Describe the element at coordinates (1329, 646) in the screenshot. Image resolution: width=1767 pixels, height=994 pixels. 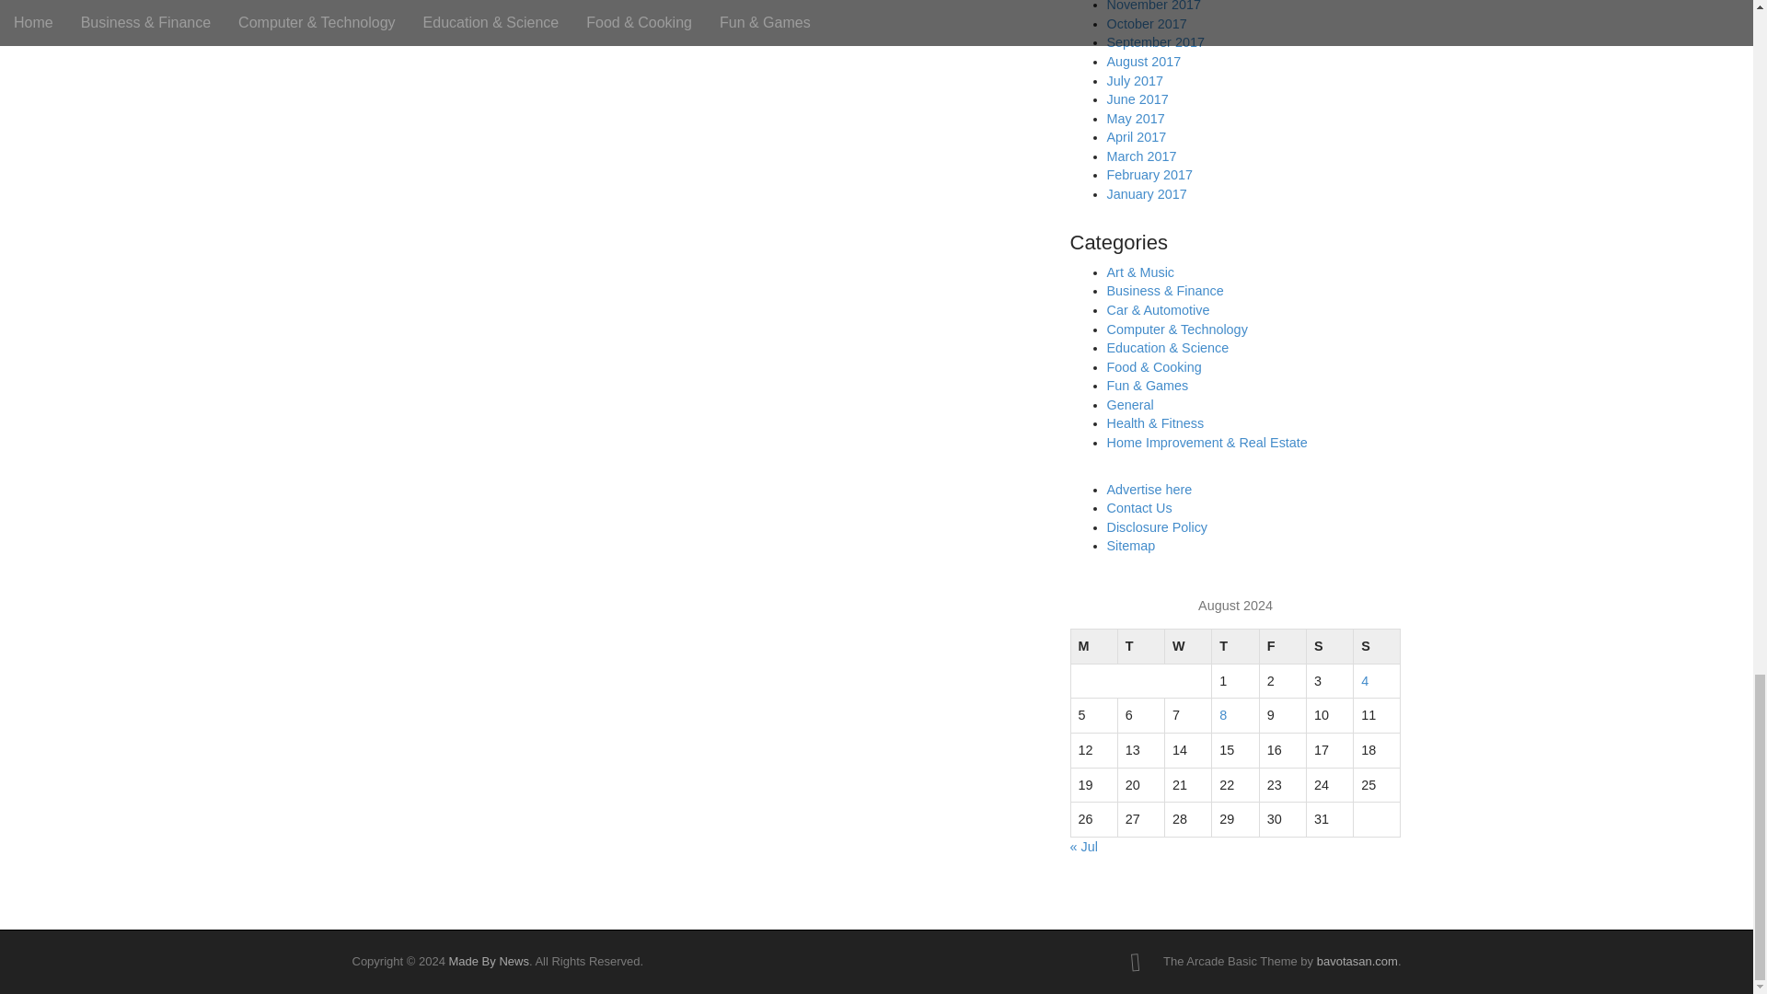
I see `Saturday` at that location.